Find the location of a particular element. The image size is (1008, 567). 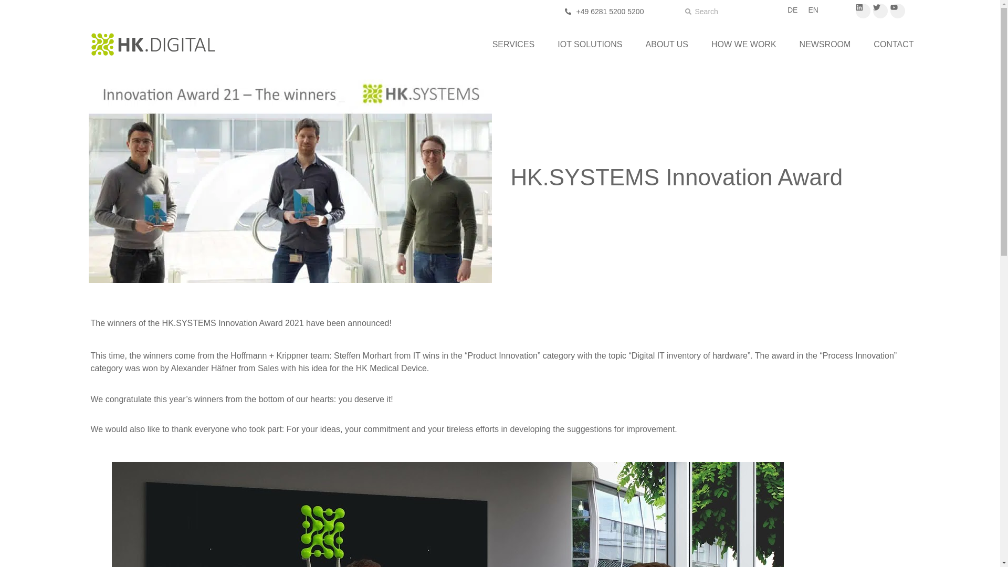

NEWSROOM is located at coordinates (825, 44).